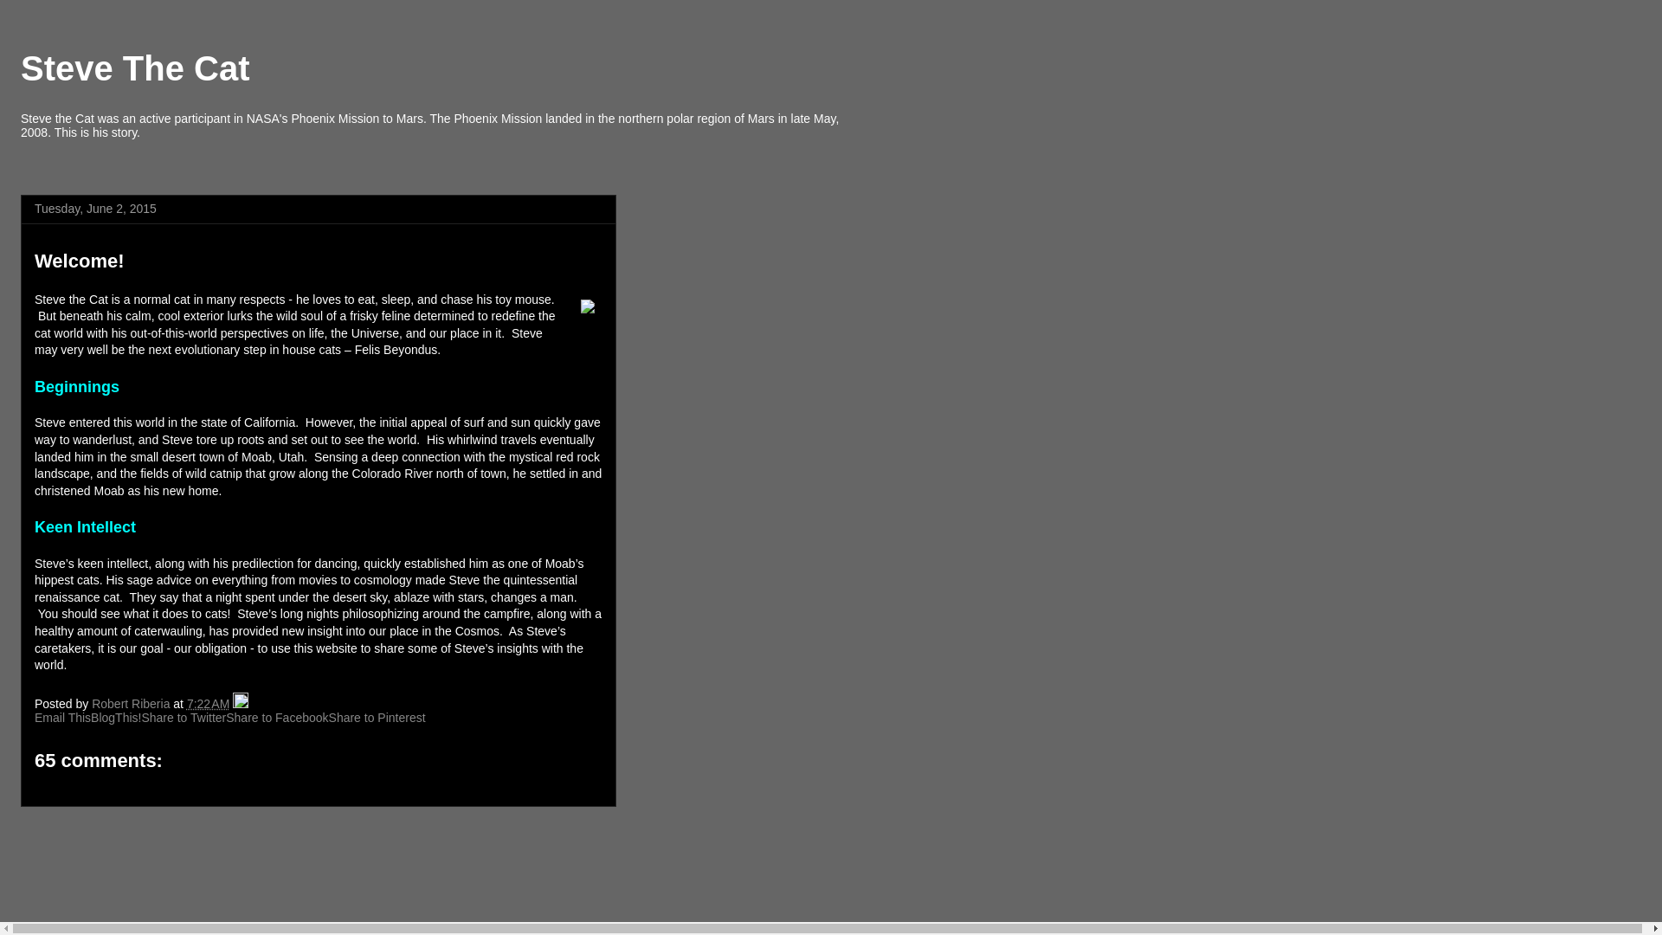 Image resolution: width=1662 pixels, height=935 pixels. I want to click on Email This, so click(62, 717).